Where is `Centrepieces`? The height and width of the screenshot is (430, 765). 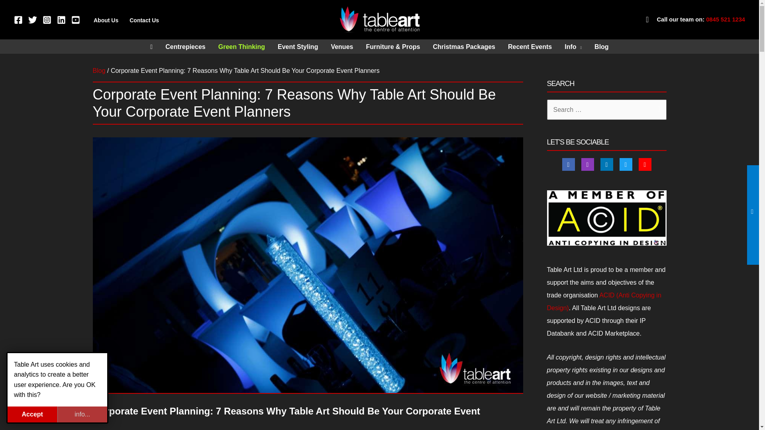
Centrepieces is located at coordinates (185, 47).